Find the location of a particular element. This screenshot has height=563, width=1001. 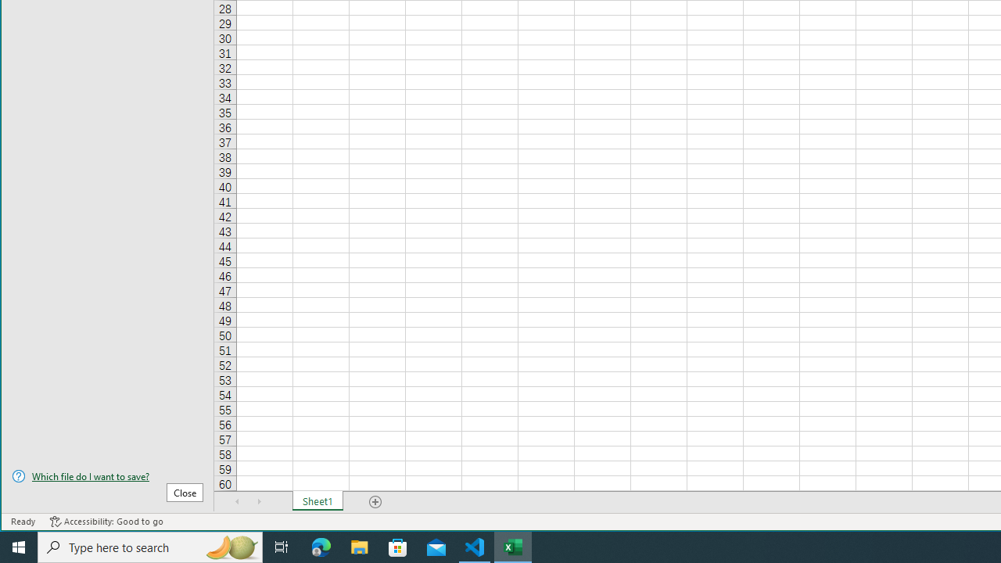

Excel - 1 running window is located at coordinates (513, 547).